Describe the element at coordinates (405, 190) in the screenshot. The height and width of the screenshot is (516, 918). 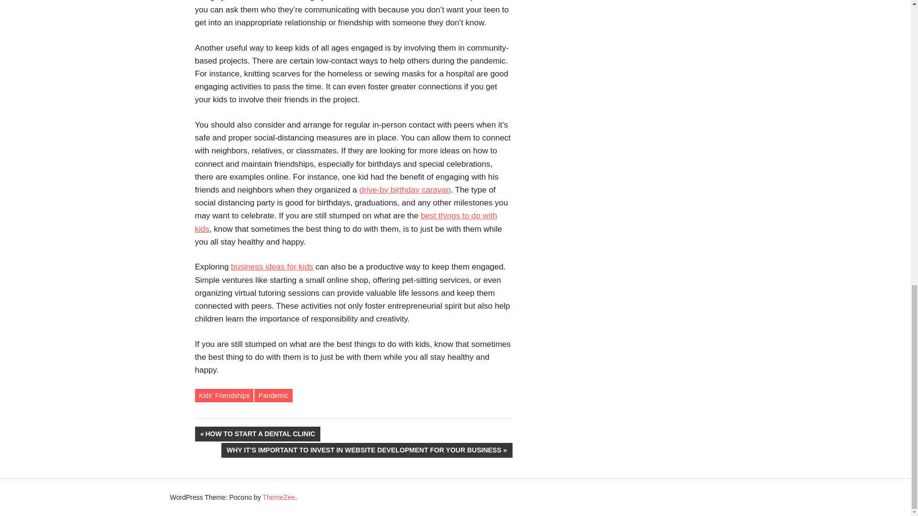
I see `drive-by birthday caravan` at that location.